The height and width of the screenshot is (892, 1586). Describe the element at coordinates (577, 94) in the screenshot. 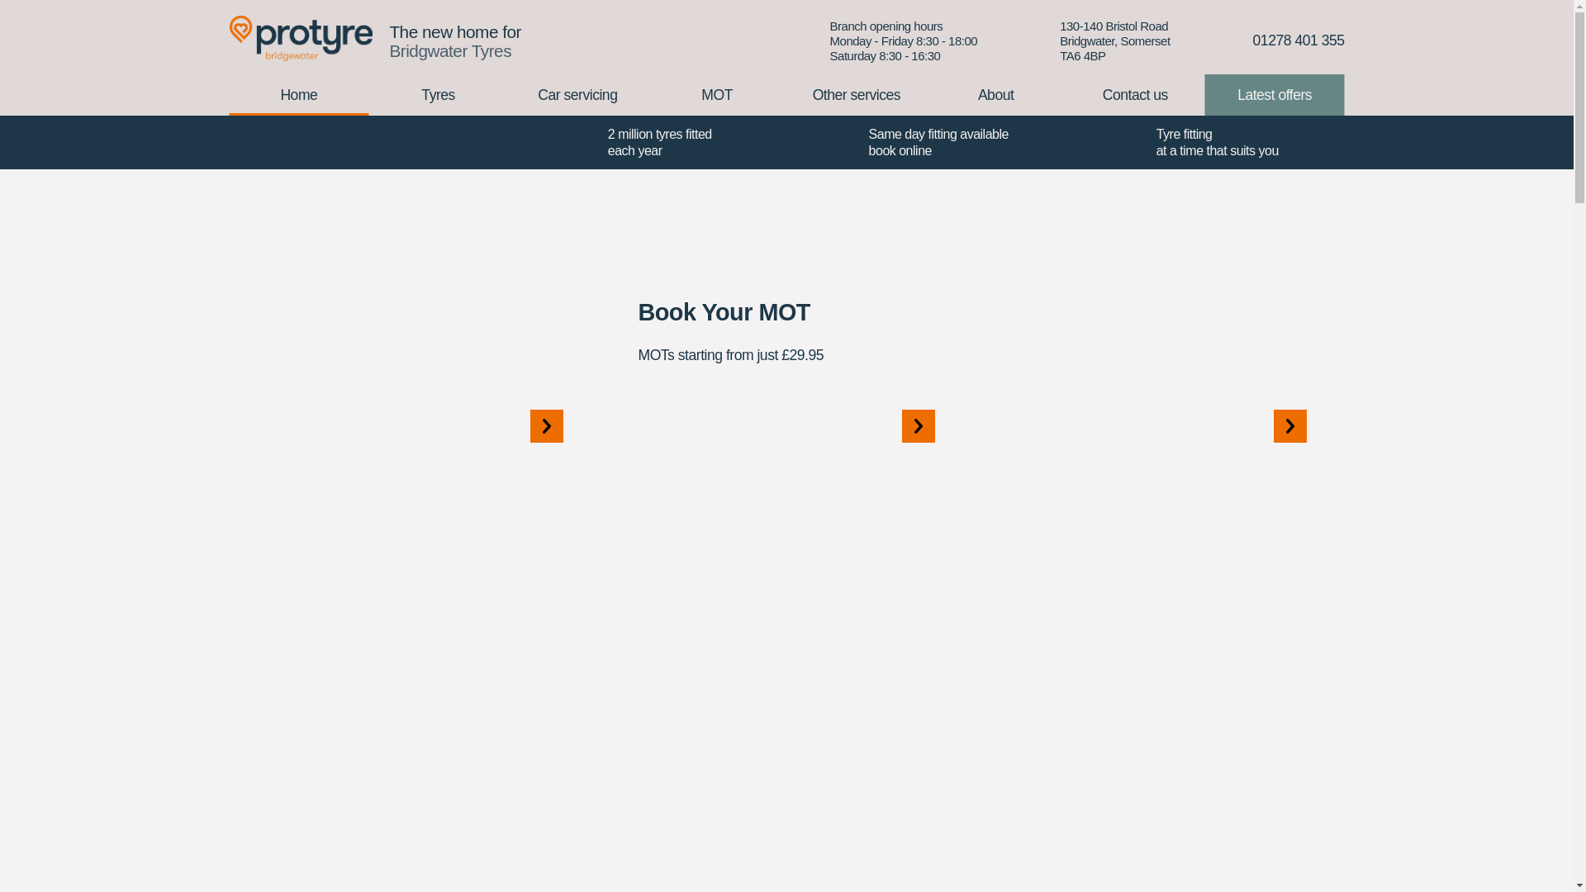

I see `Car servicing` at that location.